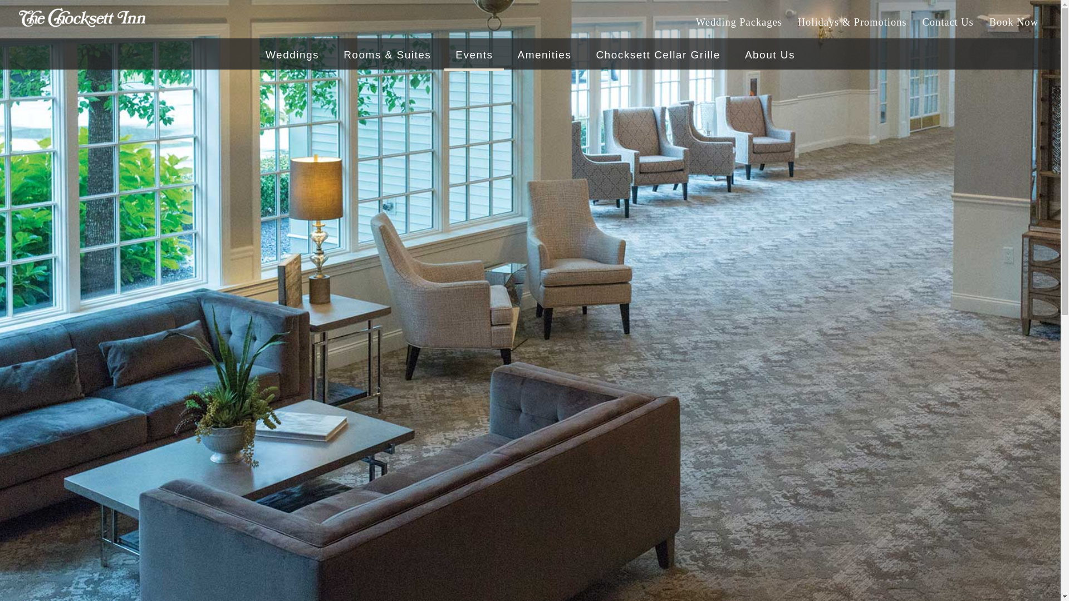  Describe the element at coordinates (658, 55) in the screenshot. I see `Chocksett Cellar Grille` at that location.